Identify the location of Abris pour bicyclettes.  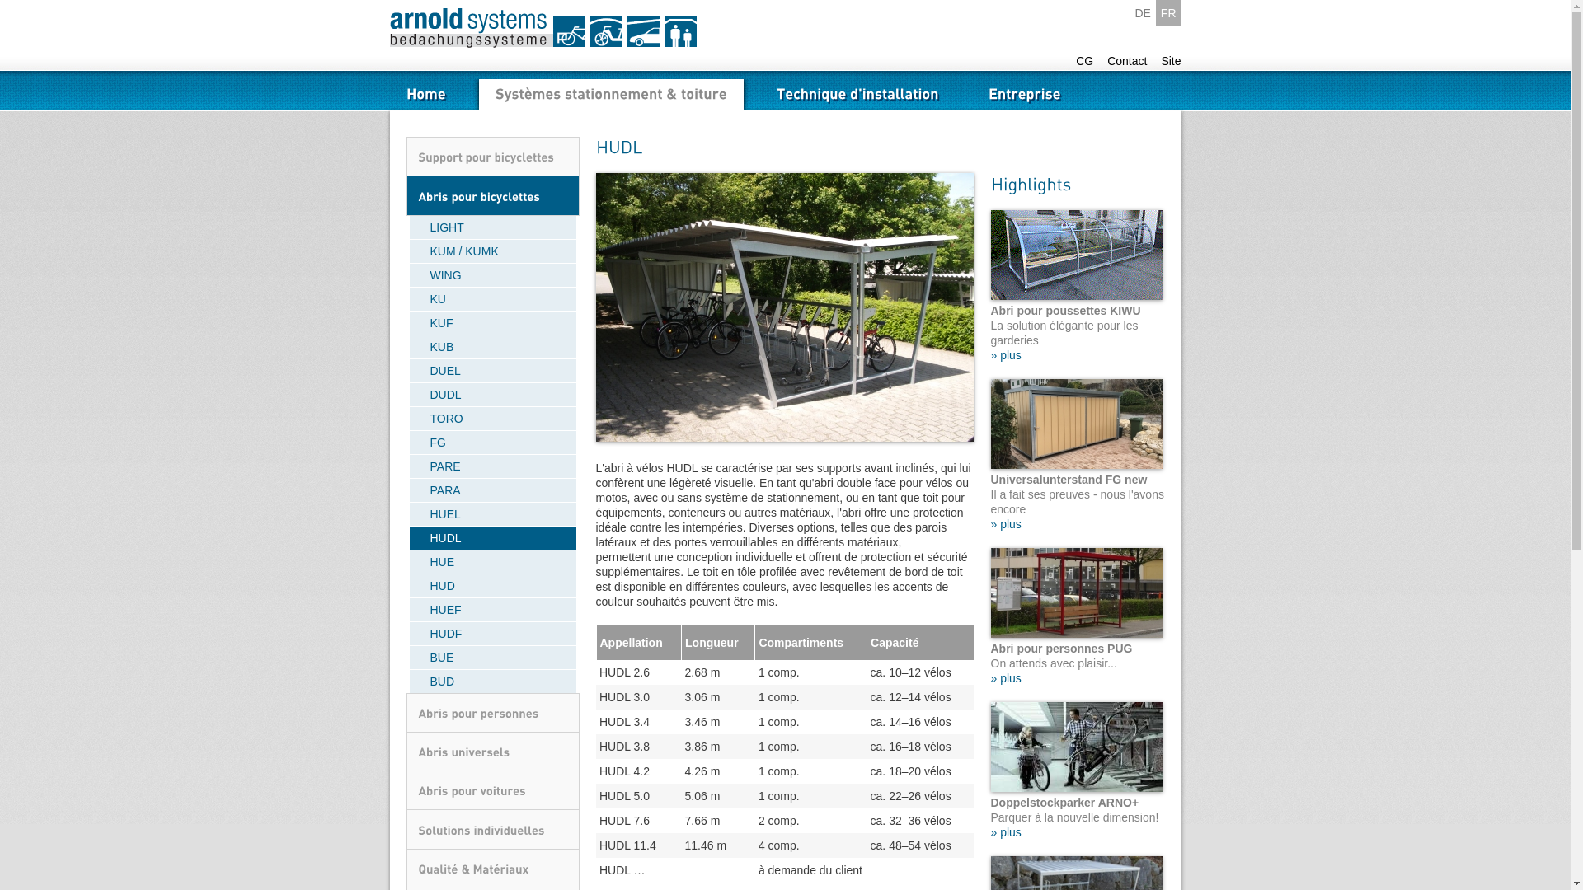
(491, 196).